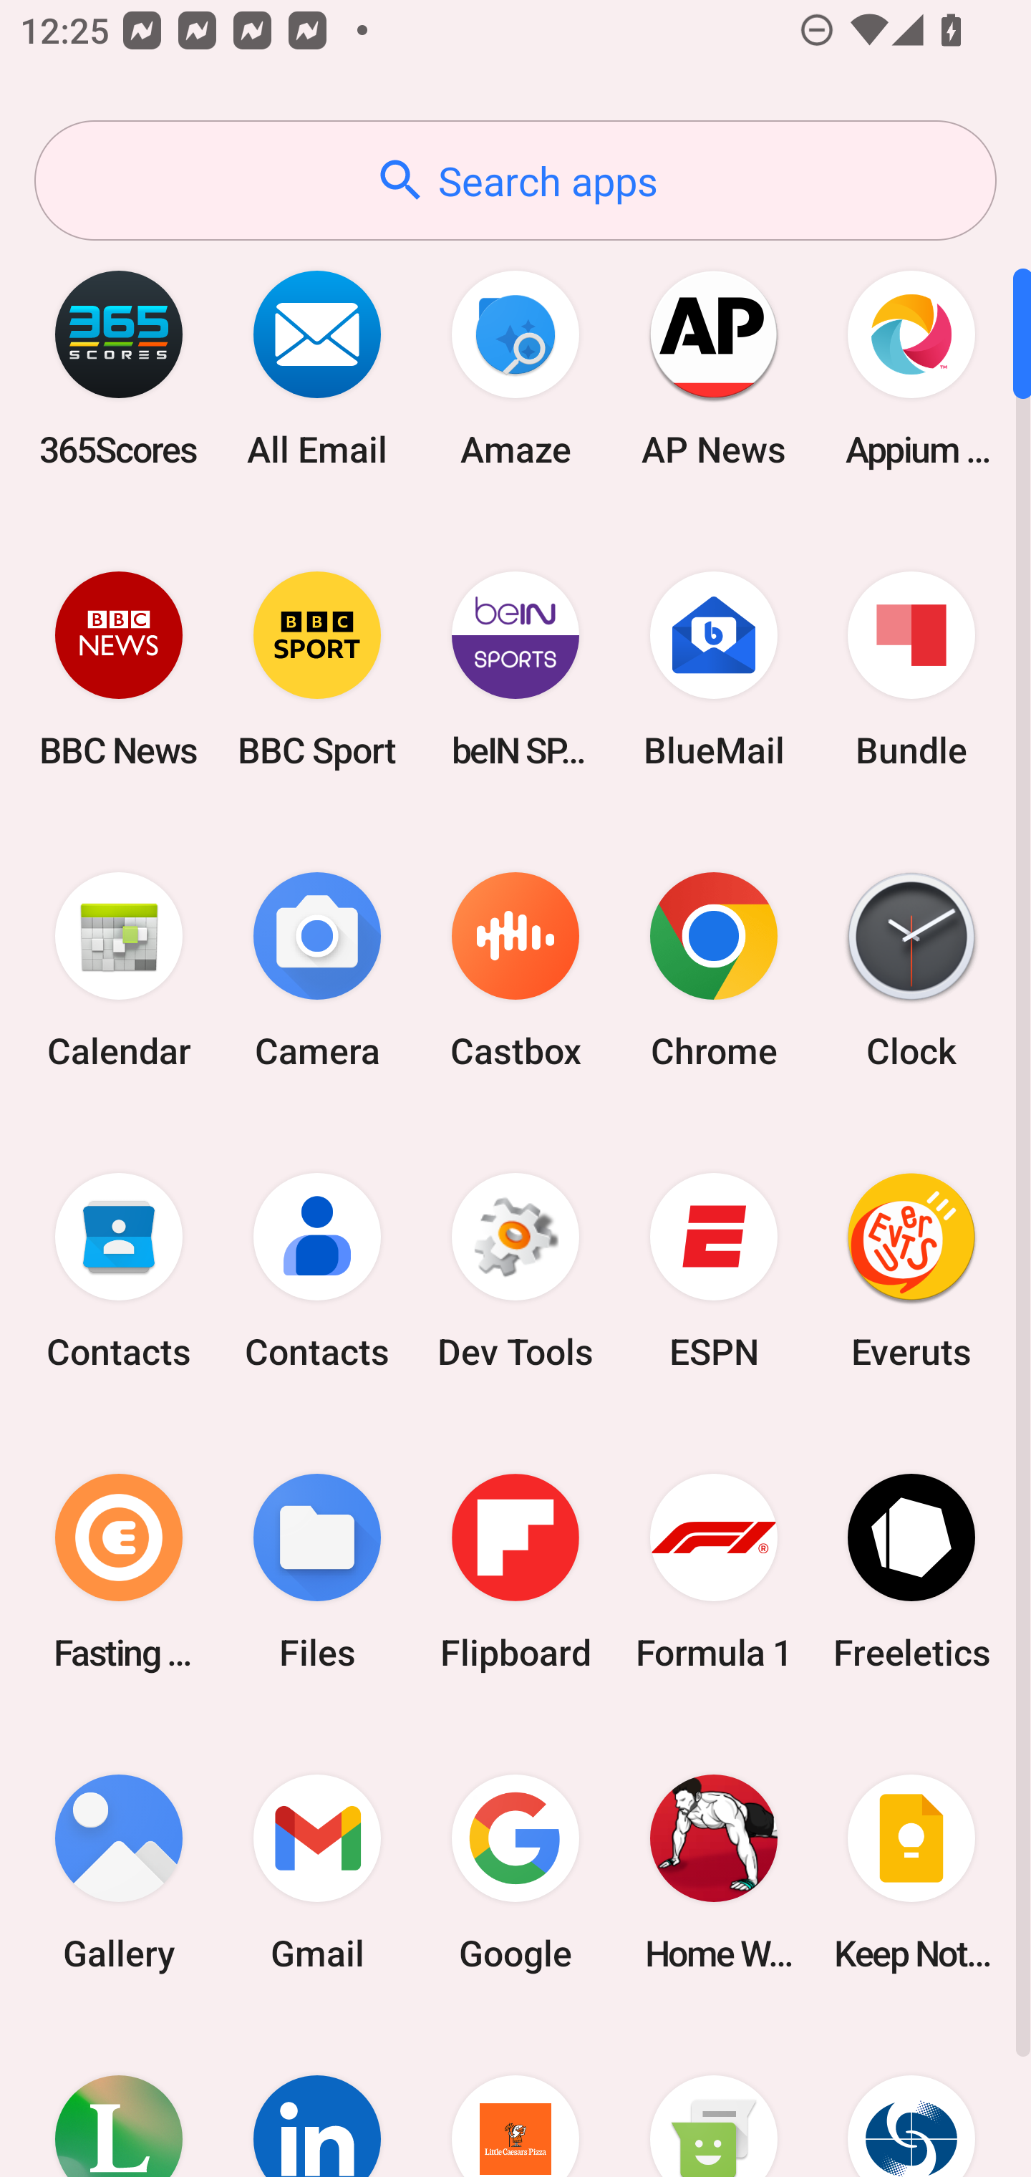 The image size is (1031, 2177). What do you see at coordinates (317, 1872) in the screenshot?
I see `Gmail` at bounding box center [317, 1872].